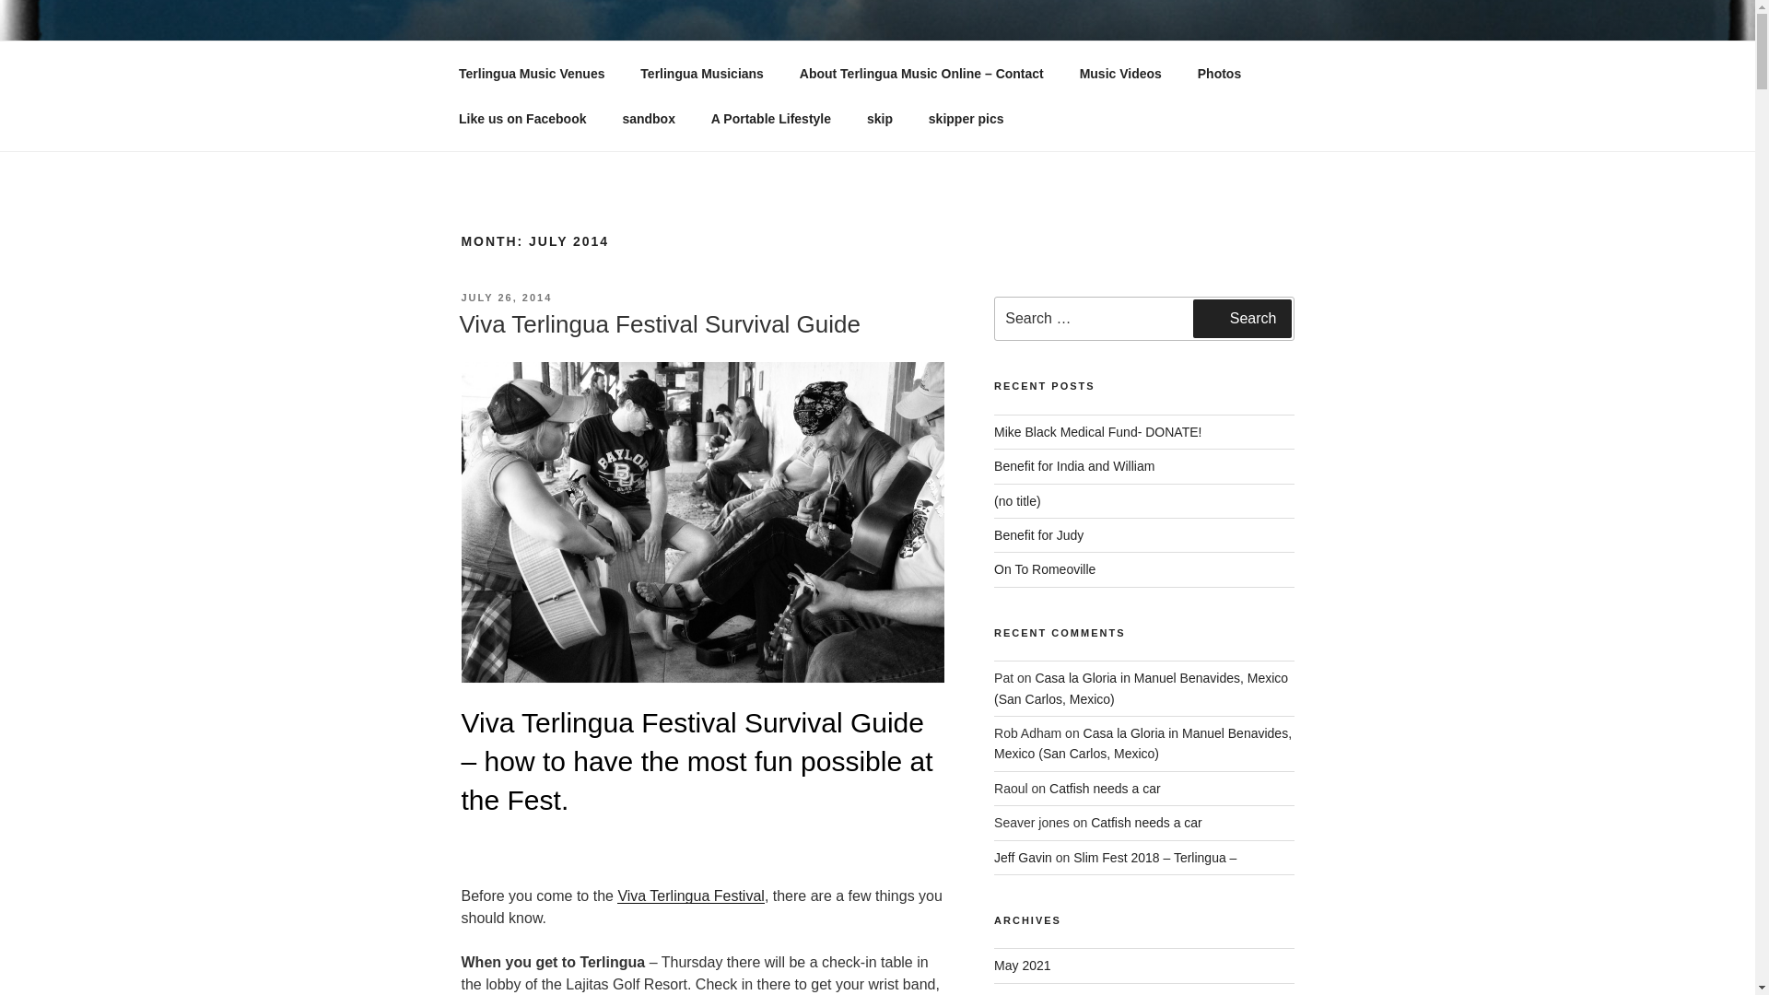  I want to click on Viva Terlingua Festival, so click(691, 895).